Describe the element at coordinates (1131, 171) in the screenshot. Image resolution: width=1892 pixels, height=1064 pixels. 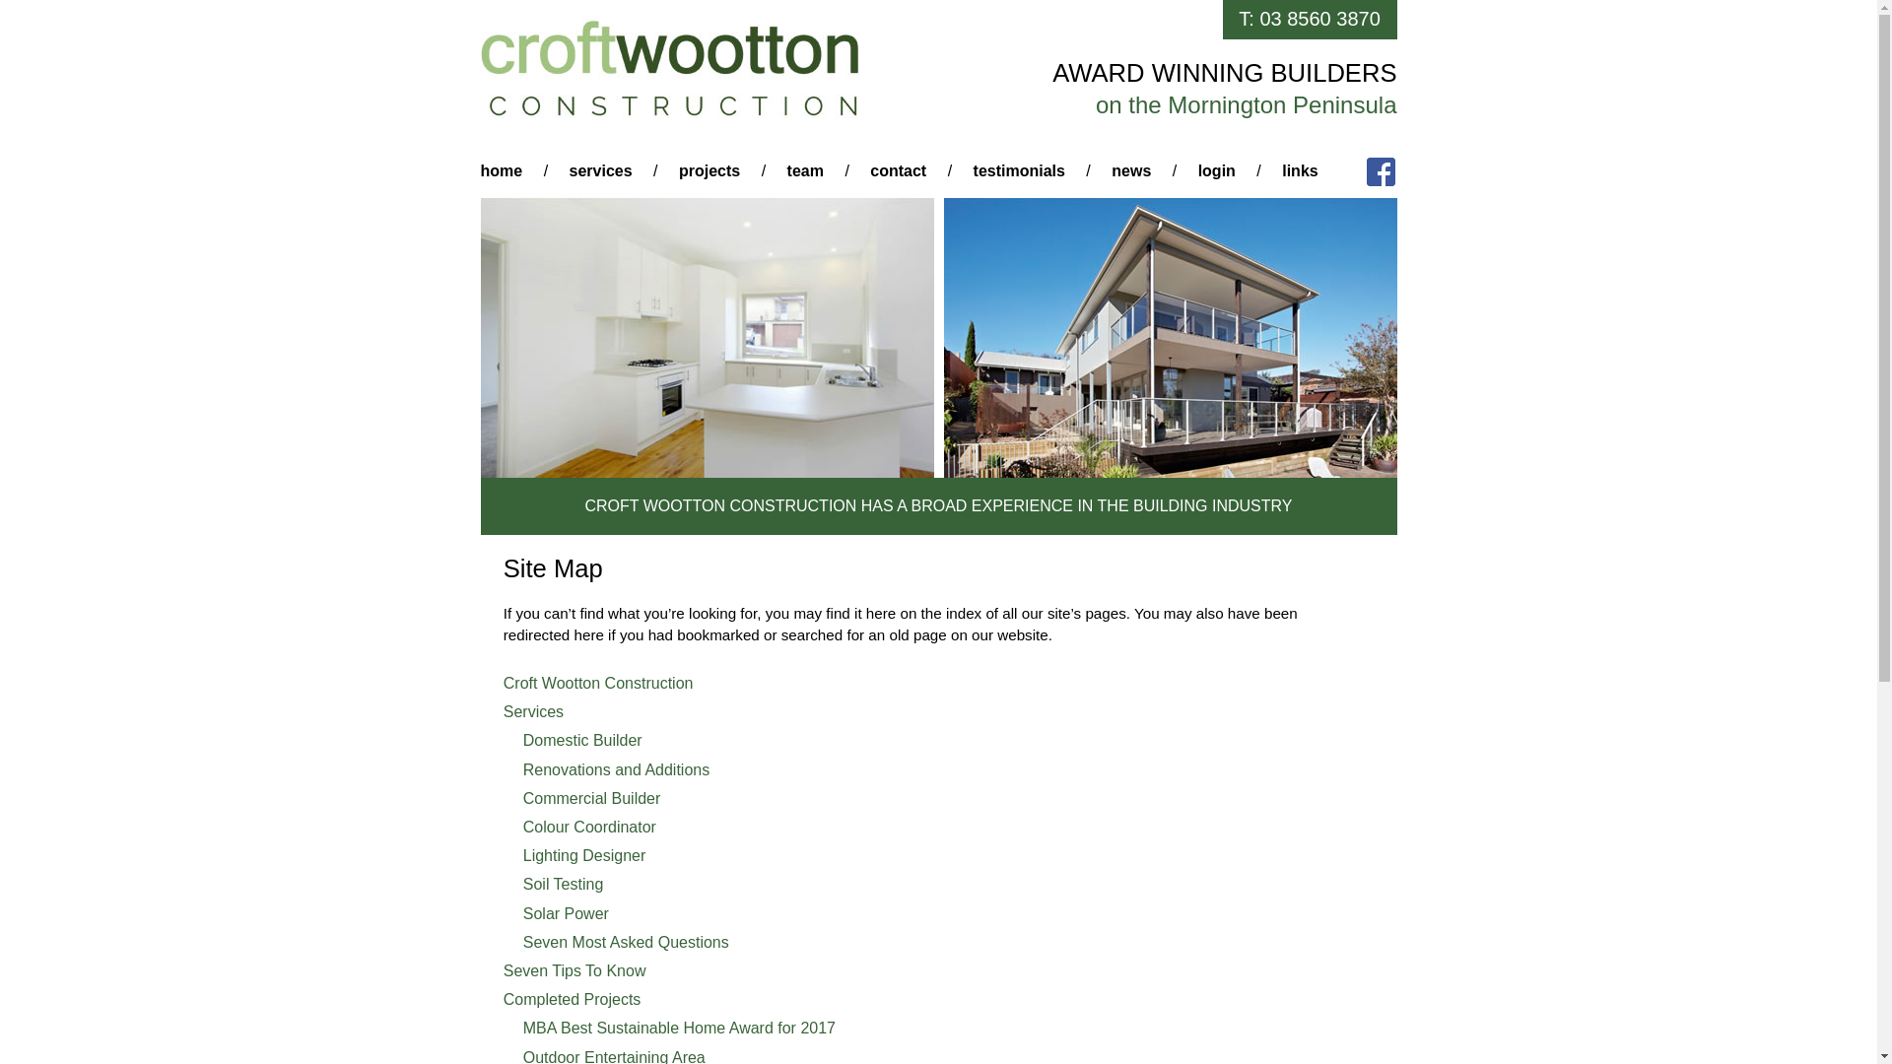
I see `news` at that location.